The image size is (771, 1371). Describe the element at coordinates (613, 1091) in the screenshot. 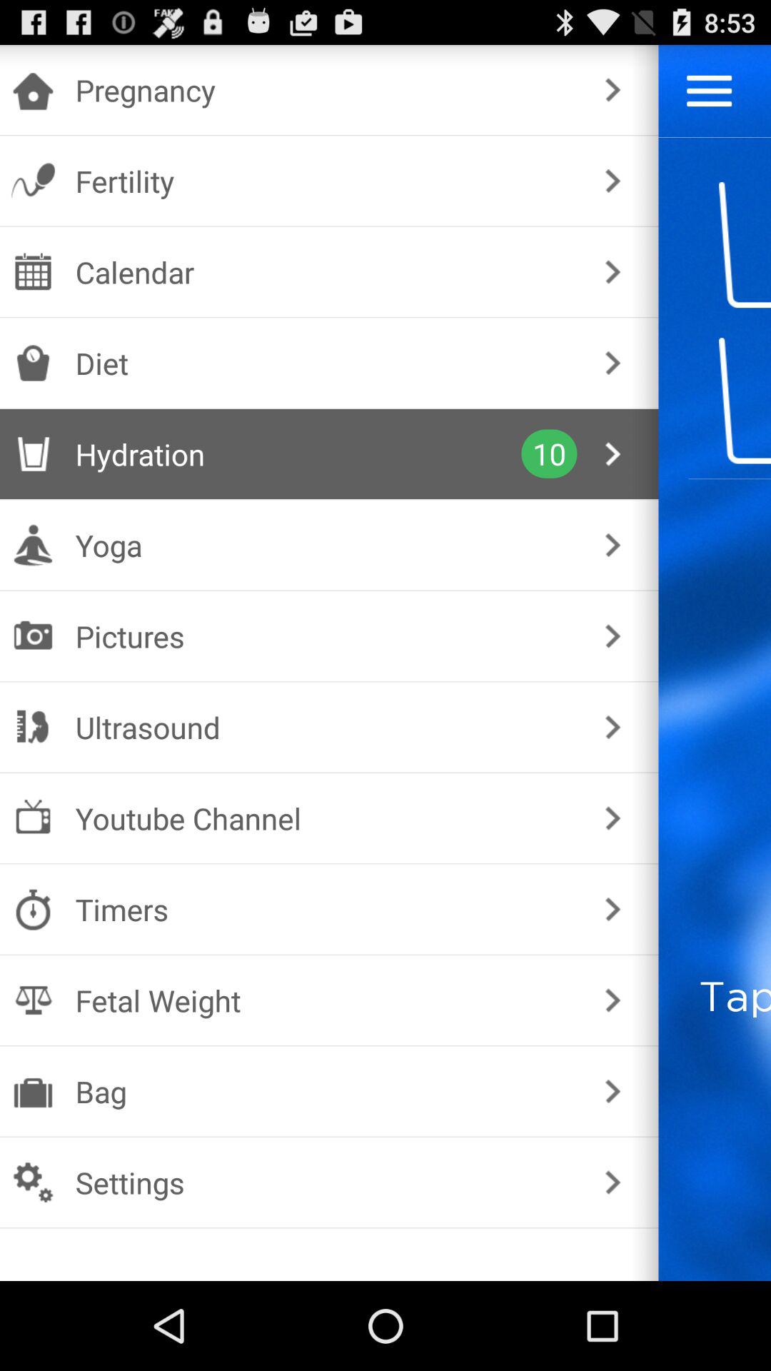

I see `turn off app next to the tap the glass icon` at that location.